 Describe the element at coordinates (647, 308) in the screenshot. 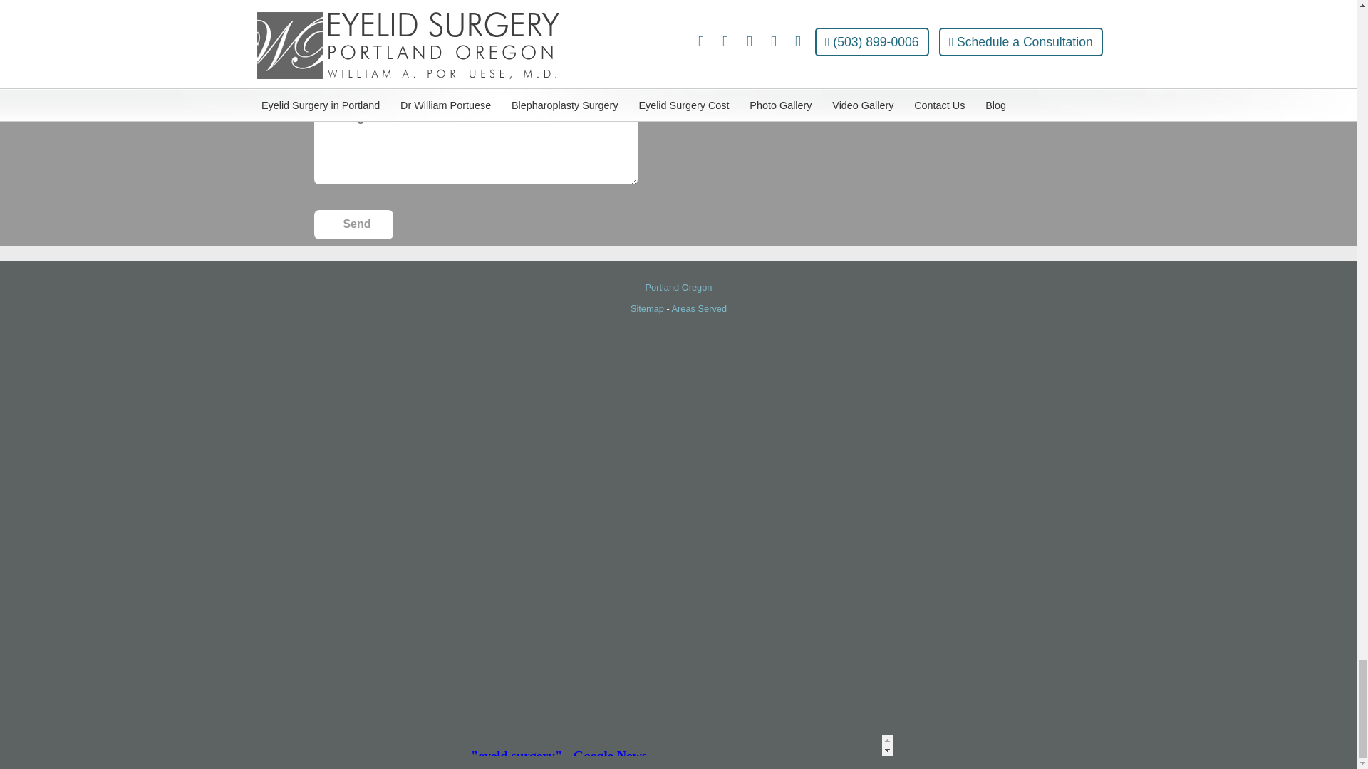

I see `Sitemap` at that location.